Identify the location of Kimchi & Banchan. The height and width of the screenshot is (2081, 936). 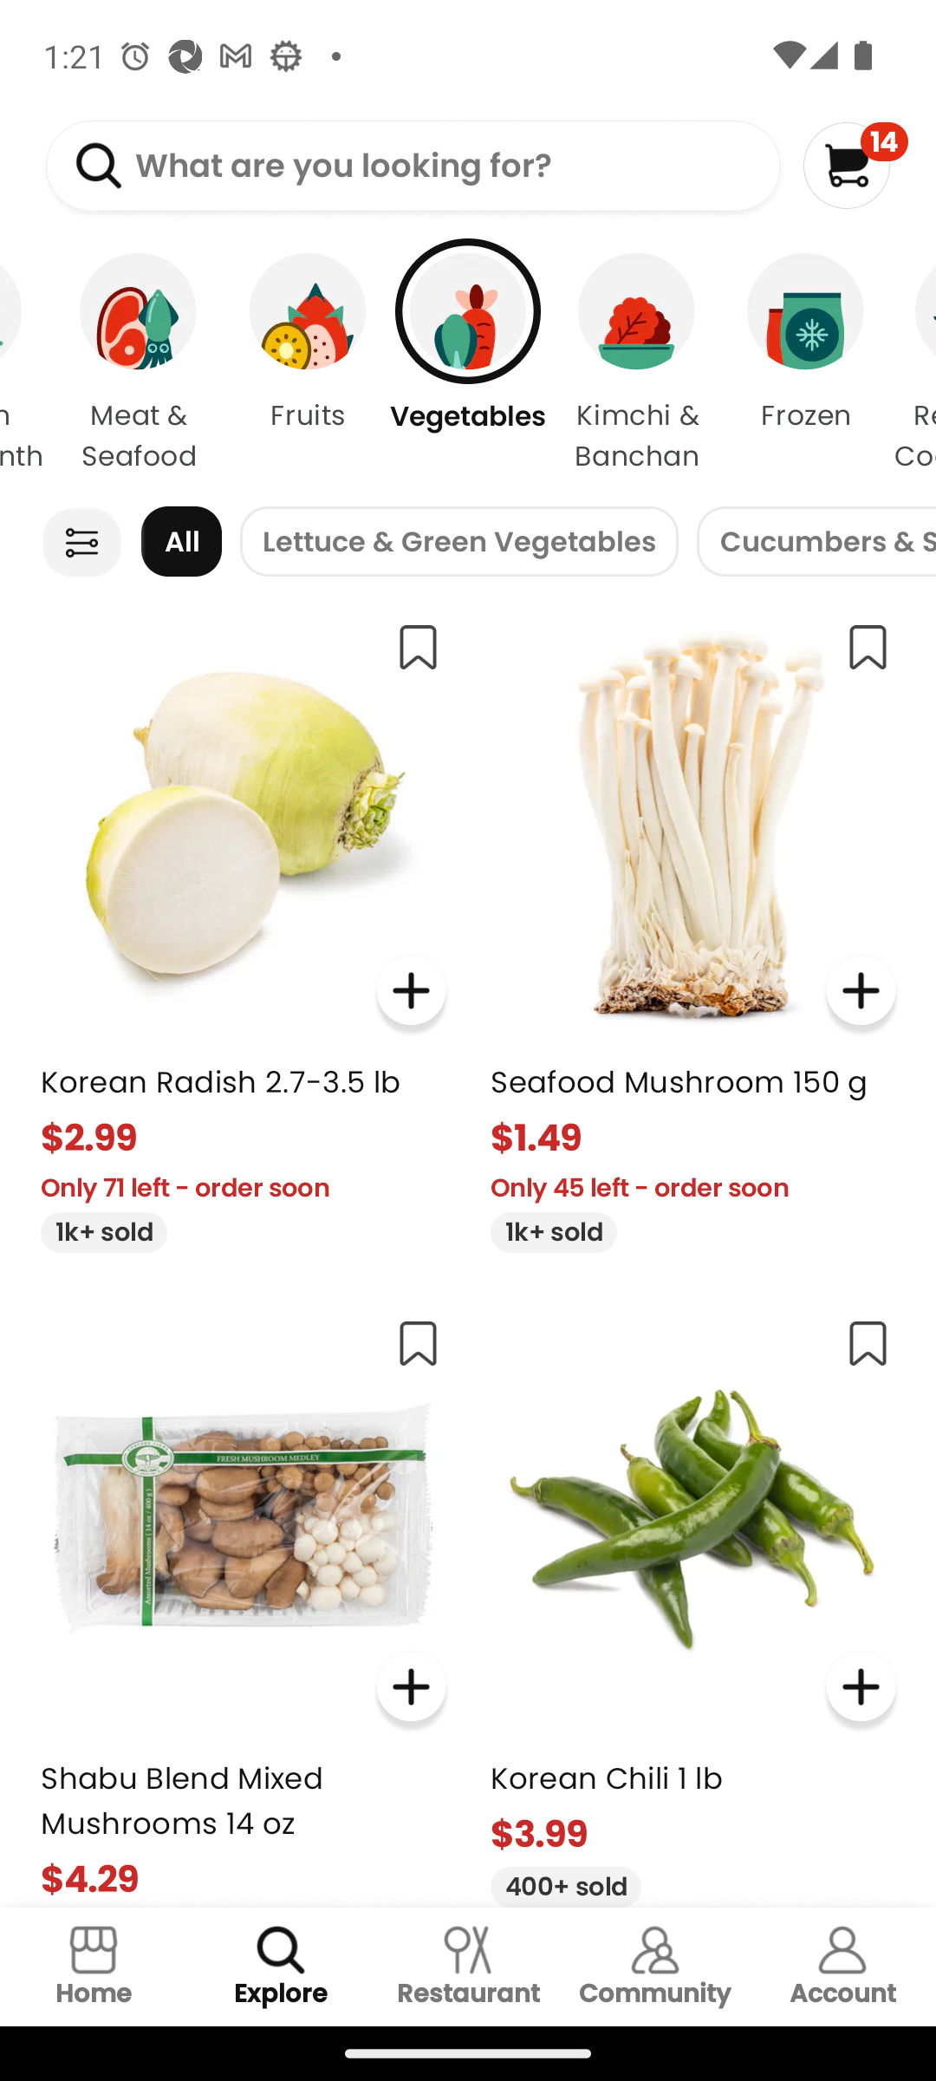
(637, 364).